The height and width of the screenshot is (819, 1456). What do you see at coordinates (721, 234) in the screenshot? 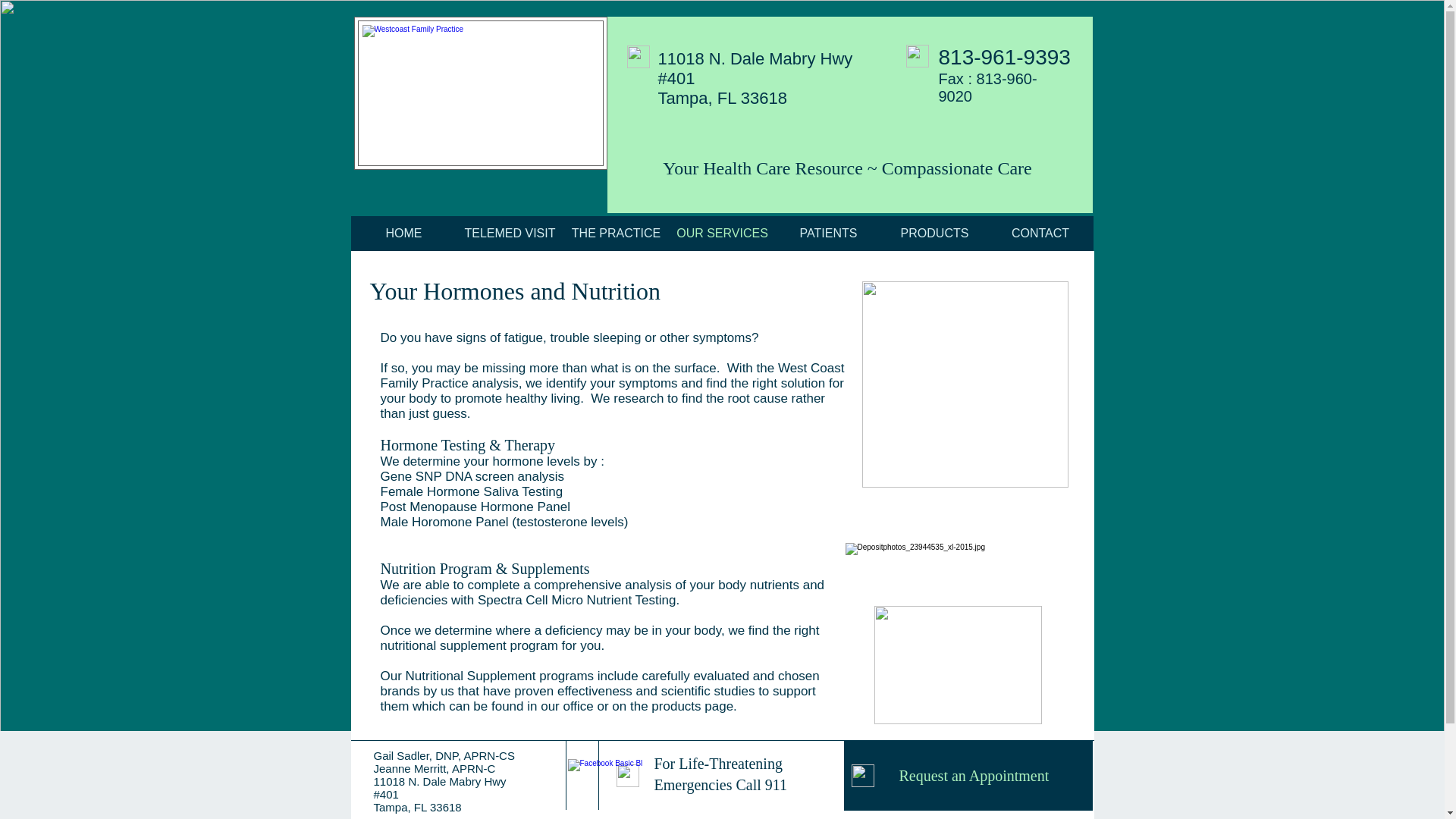
I see `OUR SERVICES` at bounding box center [721, 234].